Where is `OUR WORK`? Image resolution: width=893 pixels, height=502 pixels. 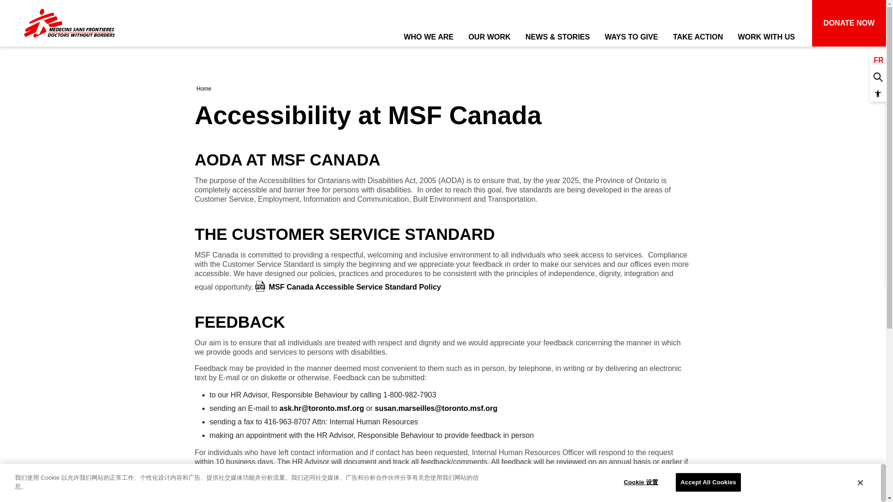 OUR WORK is located at coordinates (489, 25).